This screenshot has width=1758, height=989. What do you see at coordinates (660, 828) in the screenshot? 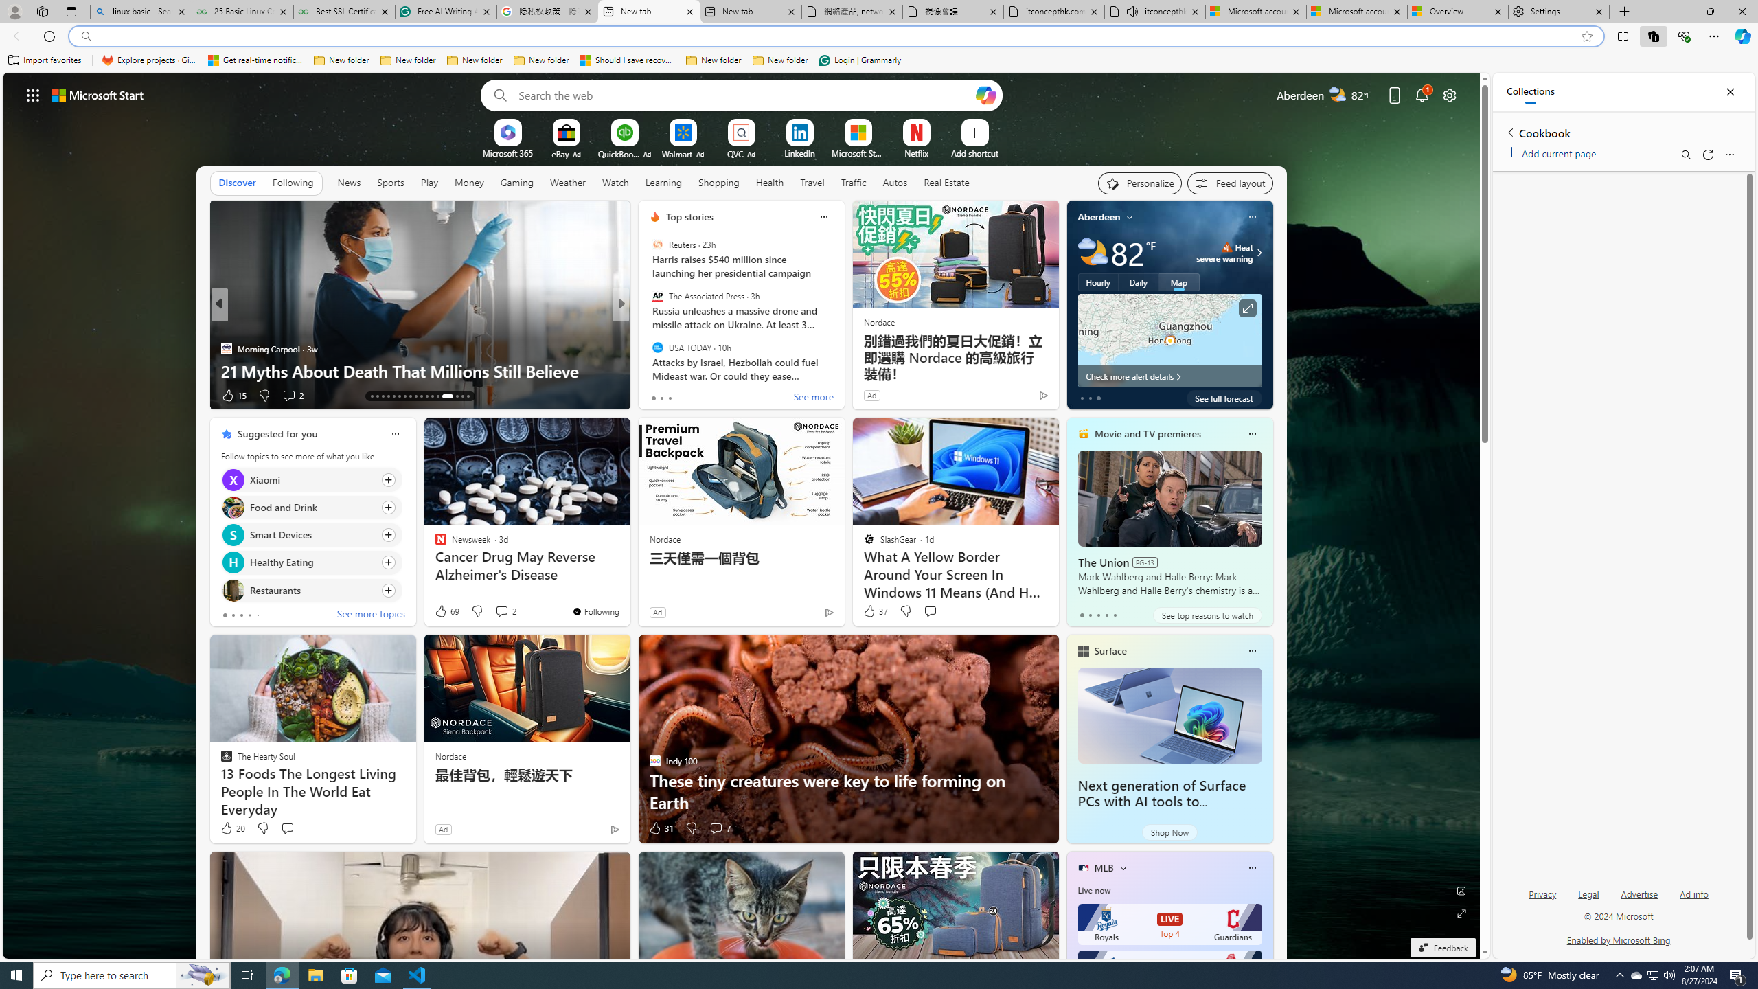
I see `31 Like` at bounding box center [660, 828].